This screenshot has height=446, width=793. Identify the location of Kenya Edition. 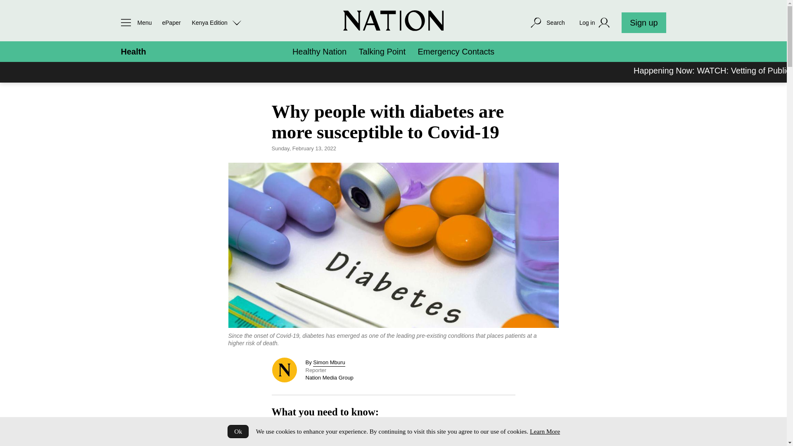
(216, 22).